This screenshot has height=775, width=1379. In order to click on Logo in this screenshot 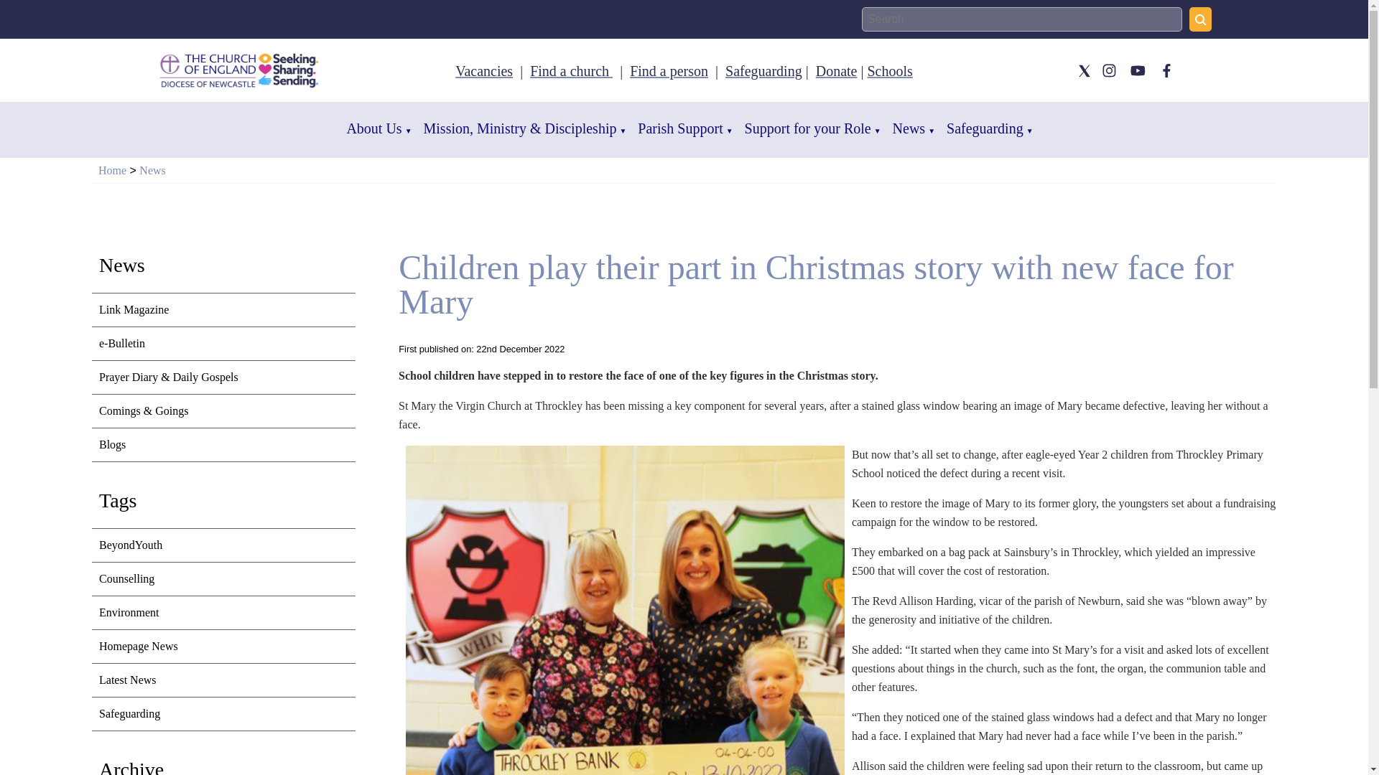, I will do `click(239, 70)`.